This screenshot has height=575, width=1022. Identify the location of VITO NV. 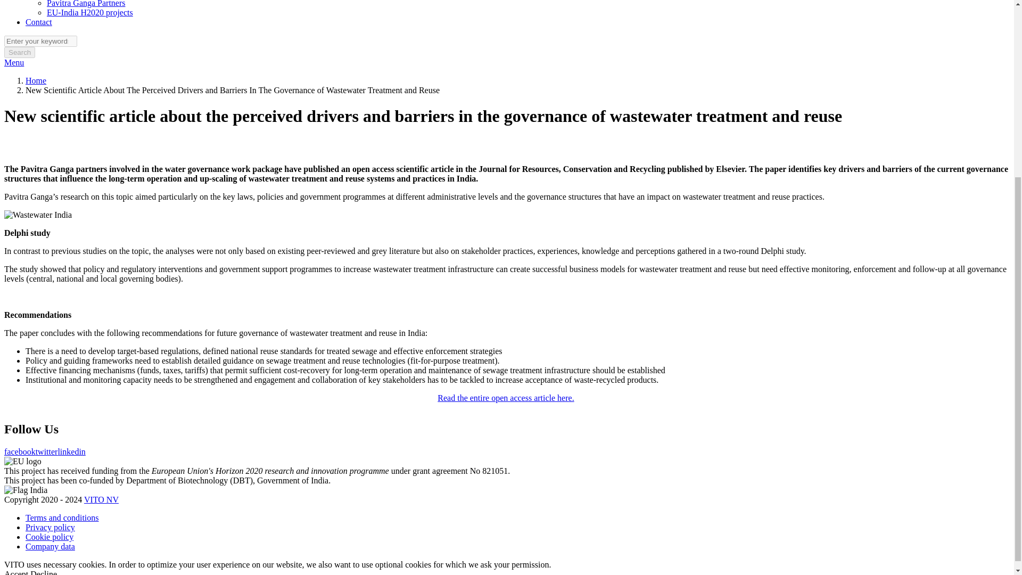
(101, 499).